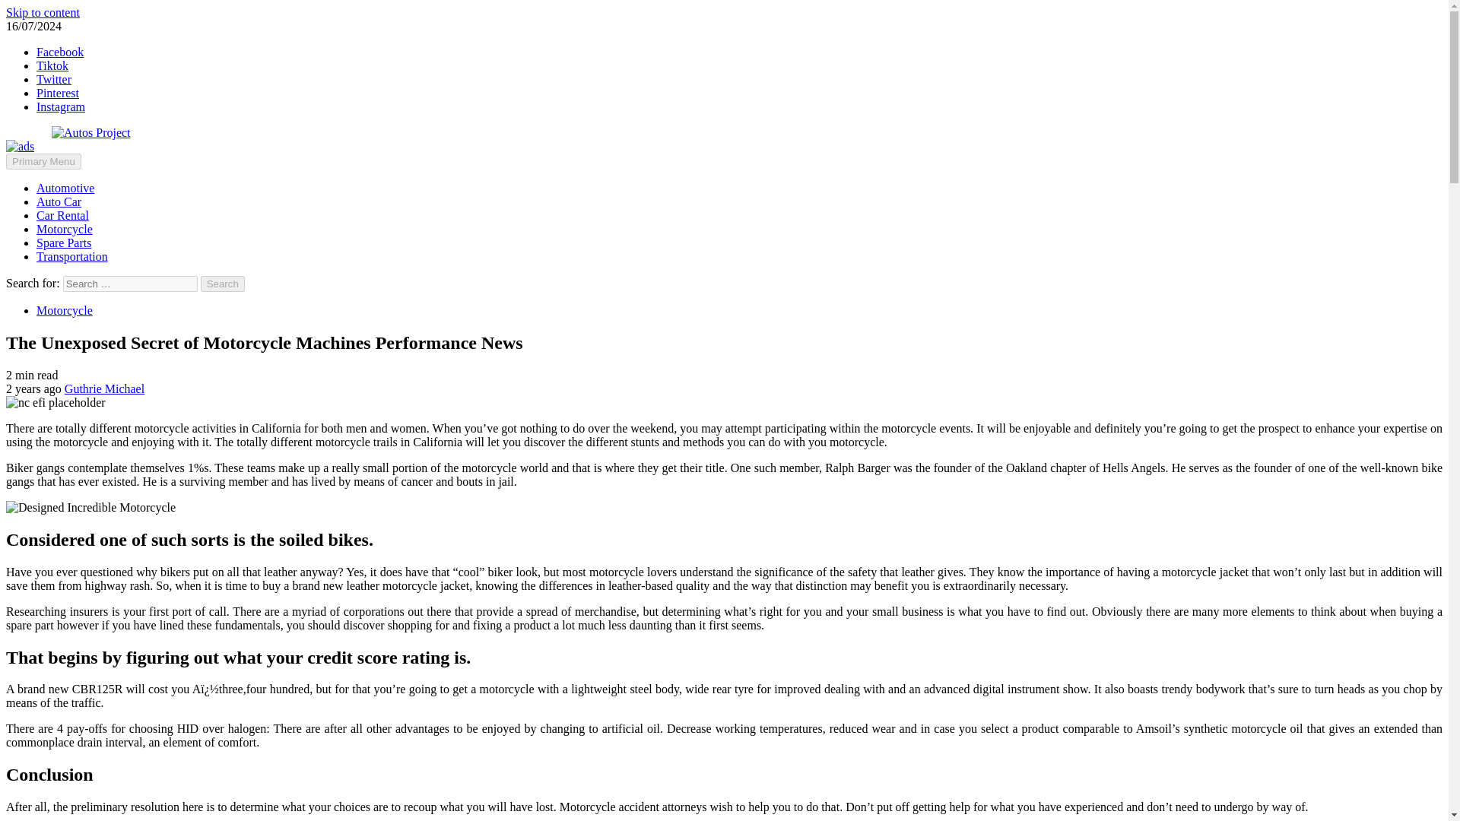  What do you see at coordinates (55, 402) in the screenshot?
I see `The Unexposed Secret of Motorcycle Machines Performance News` at bounding box center [55, 402].